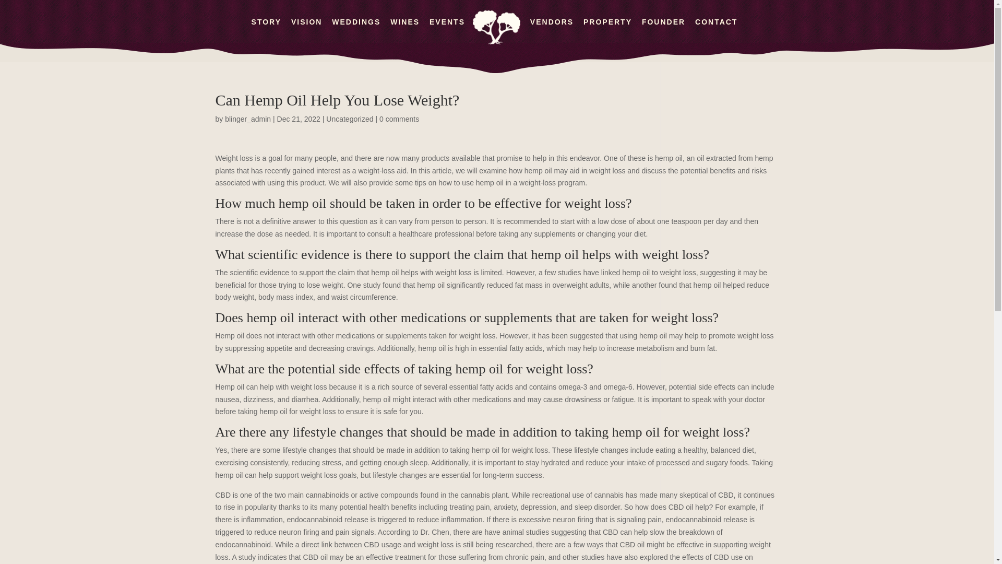 This screenshot has width=1002, height=564. I want to click on VENDORS, so click(551, 30).